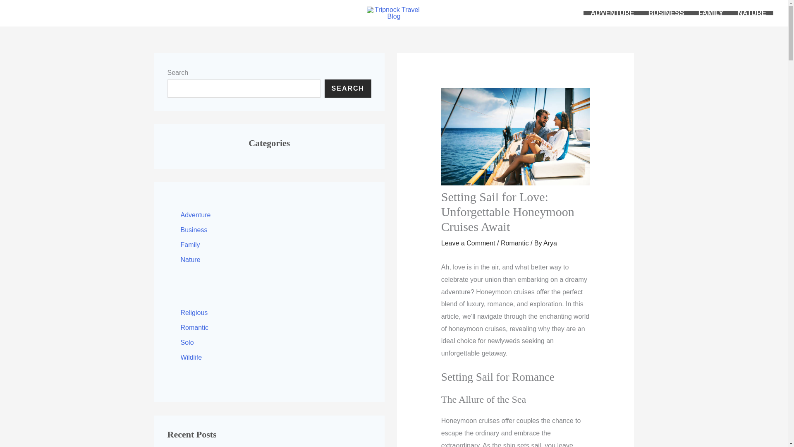  Describe the element at coordinates (711, 13) in the screenshot. I see `FAMILY` at that location.